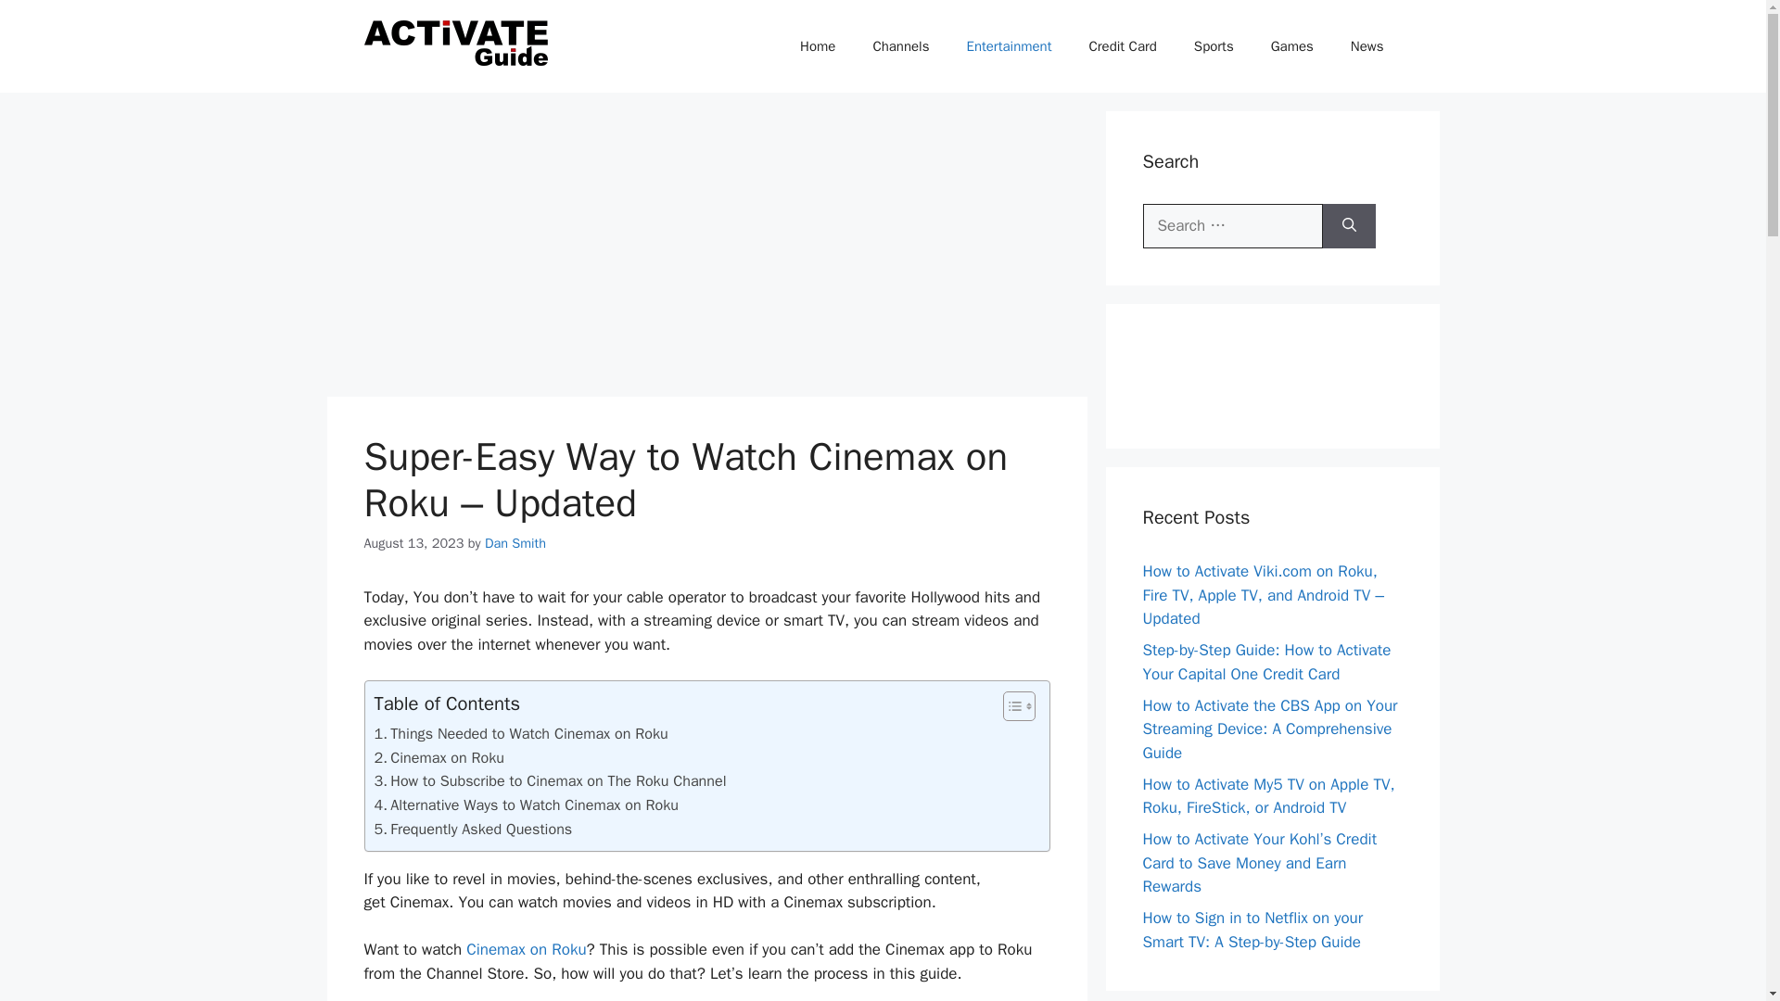 This screenshot has width=1780, height=1001. Describe the element at coordinates (439, 757) in the screenshot. I see `Cinemax on Roku` at that location.